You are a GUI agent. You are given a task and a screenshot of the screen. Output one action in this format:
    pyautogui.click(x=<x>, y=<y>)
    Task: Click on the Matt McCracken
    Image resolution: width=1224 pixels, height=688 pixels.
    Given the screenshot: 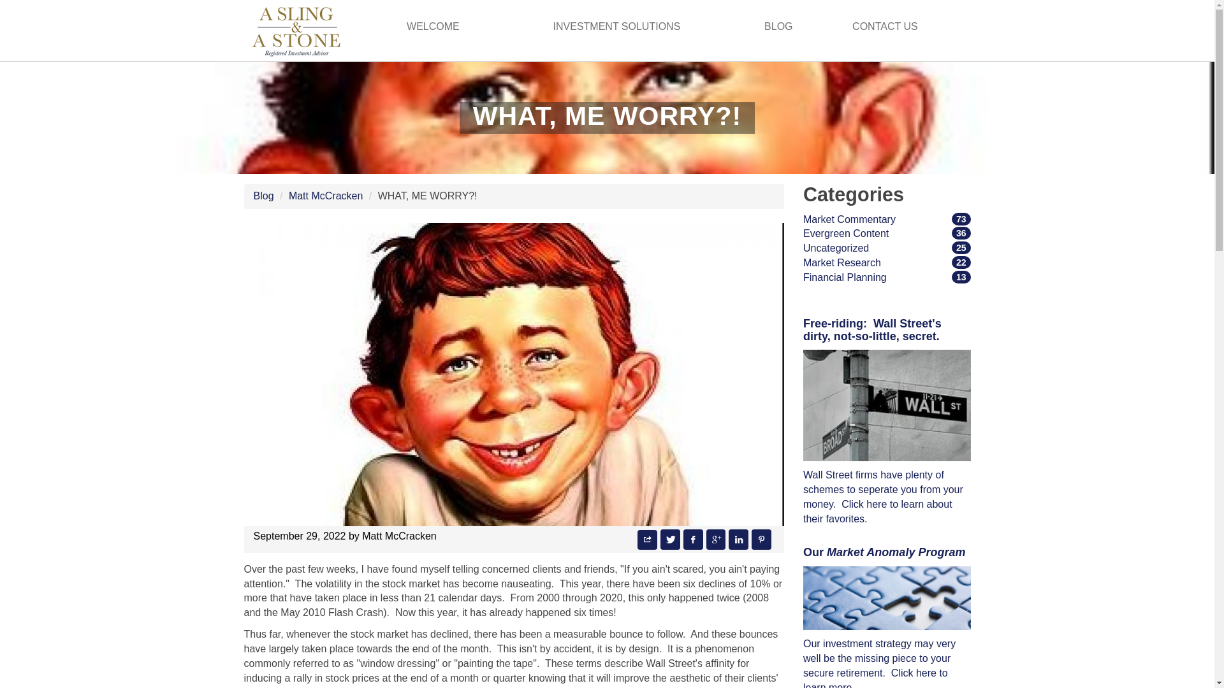 What is the action you would take?
    pyautogui.click(x=778, y=27)
    